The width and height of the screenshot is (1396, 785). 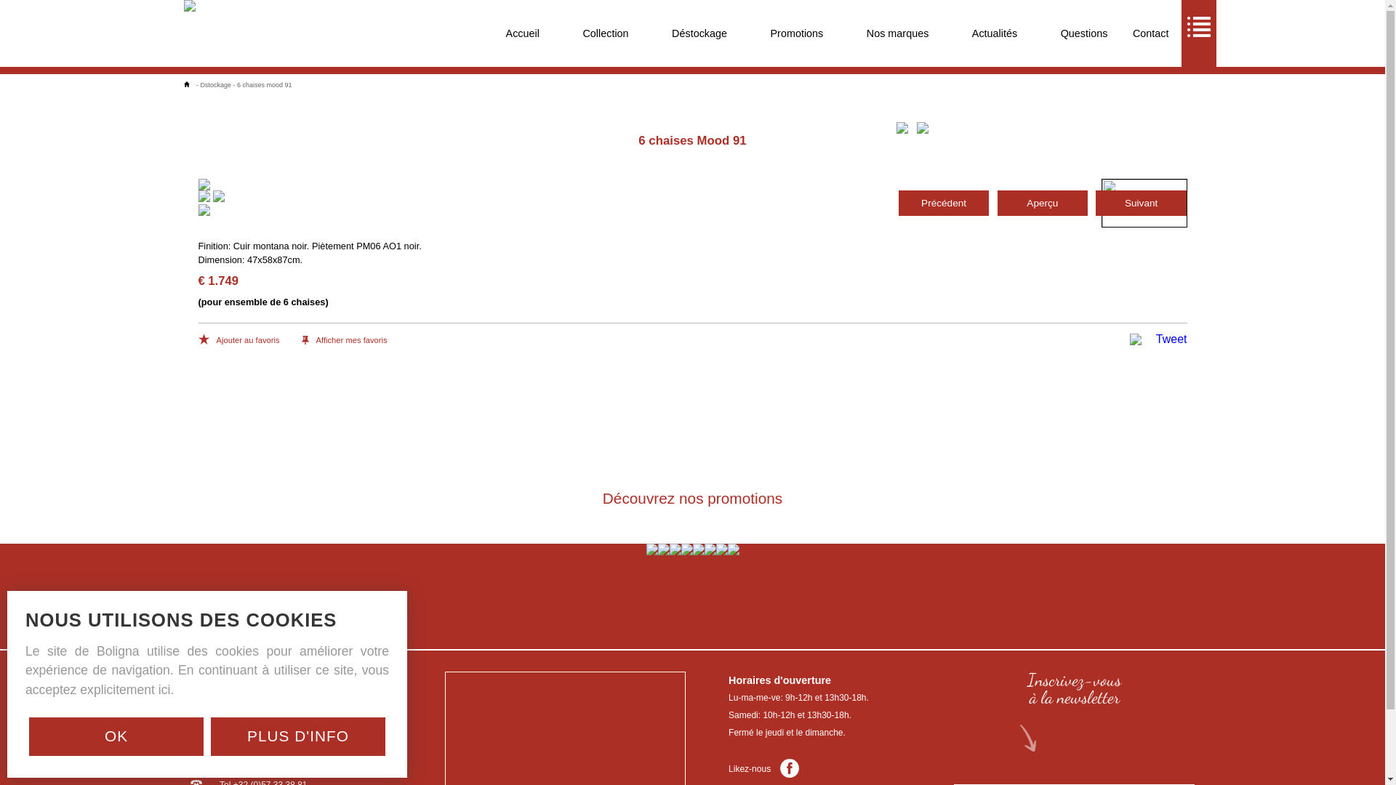 I want to click on Contact, so click(x=1151, y=33).